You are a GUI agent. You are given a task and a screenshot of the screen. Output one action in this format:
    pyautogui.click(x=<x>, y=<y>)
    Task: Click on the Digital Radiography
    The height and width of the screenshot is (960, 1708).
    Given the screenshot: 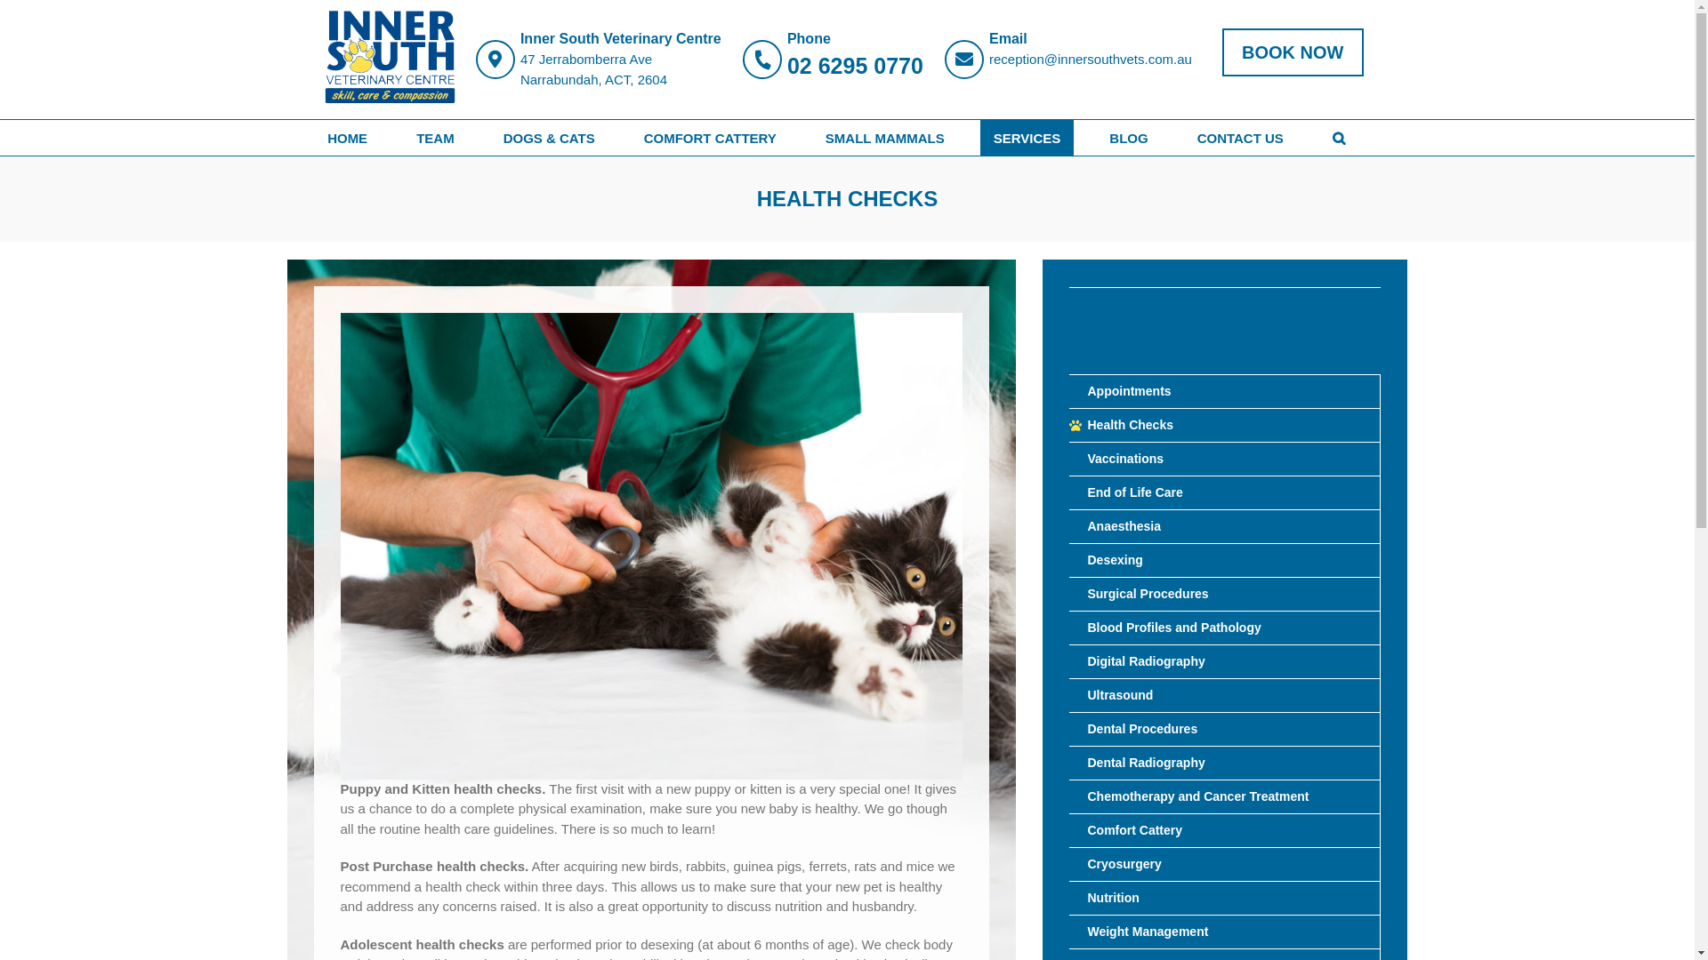 What is the action you would take?
    pyautogui.click(x=1224, y=662)
    